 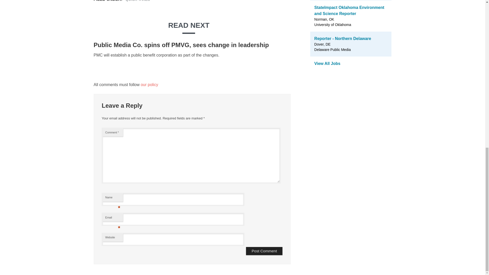 I want to click on Post Comment, so click(x=264, y=251).